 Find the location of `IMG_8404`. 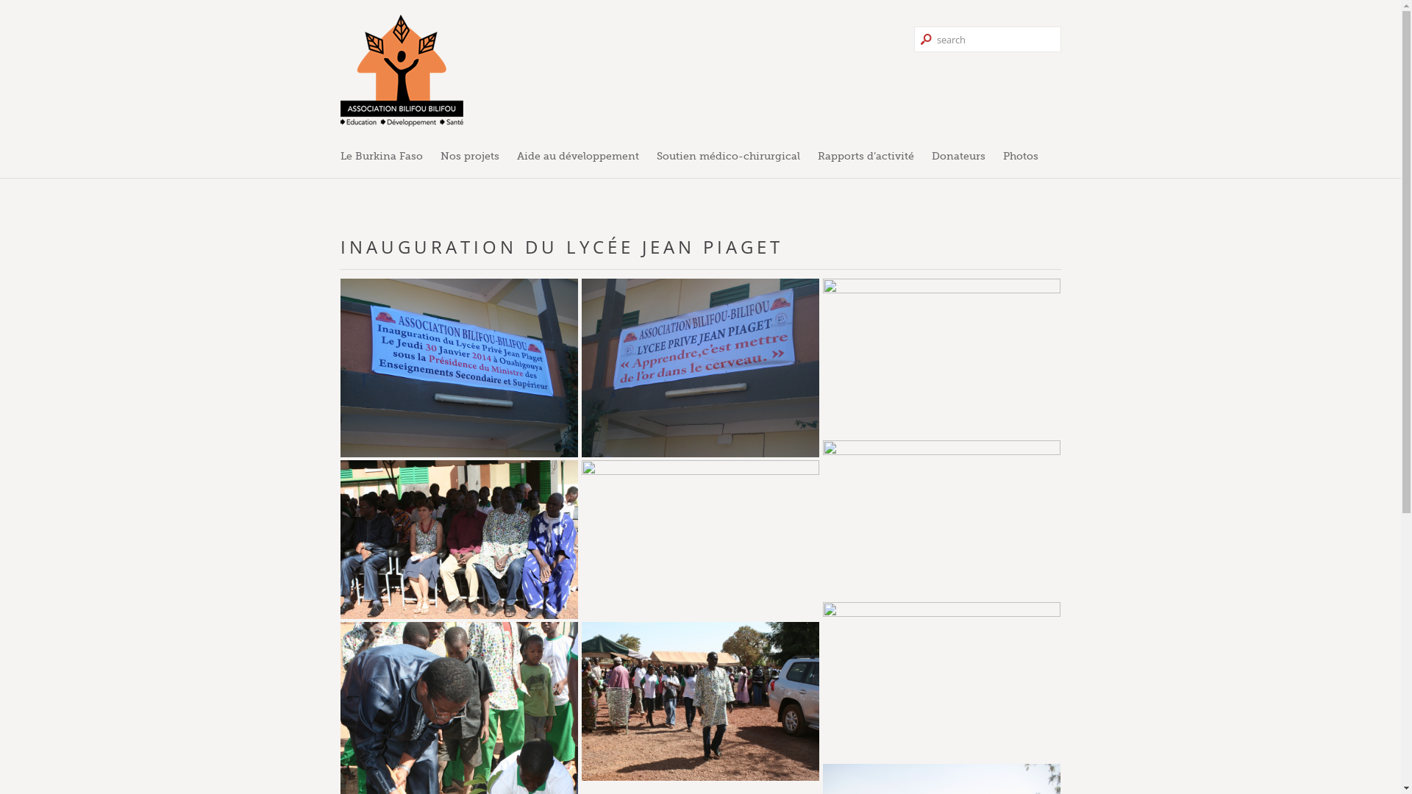

IMG_8404 is located at coordinates (941, 357).